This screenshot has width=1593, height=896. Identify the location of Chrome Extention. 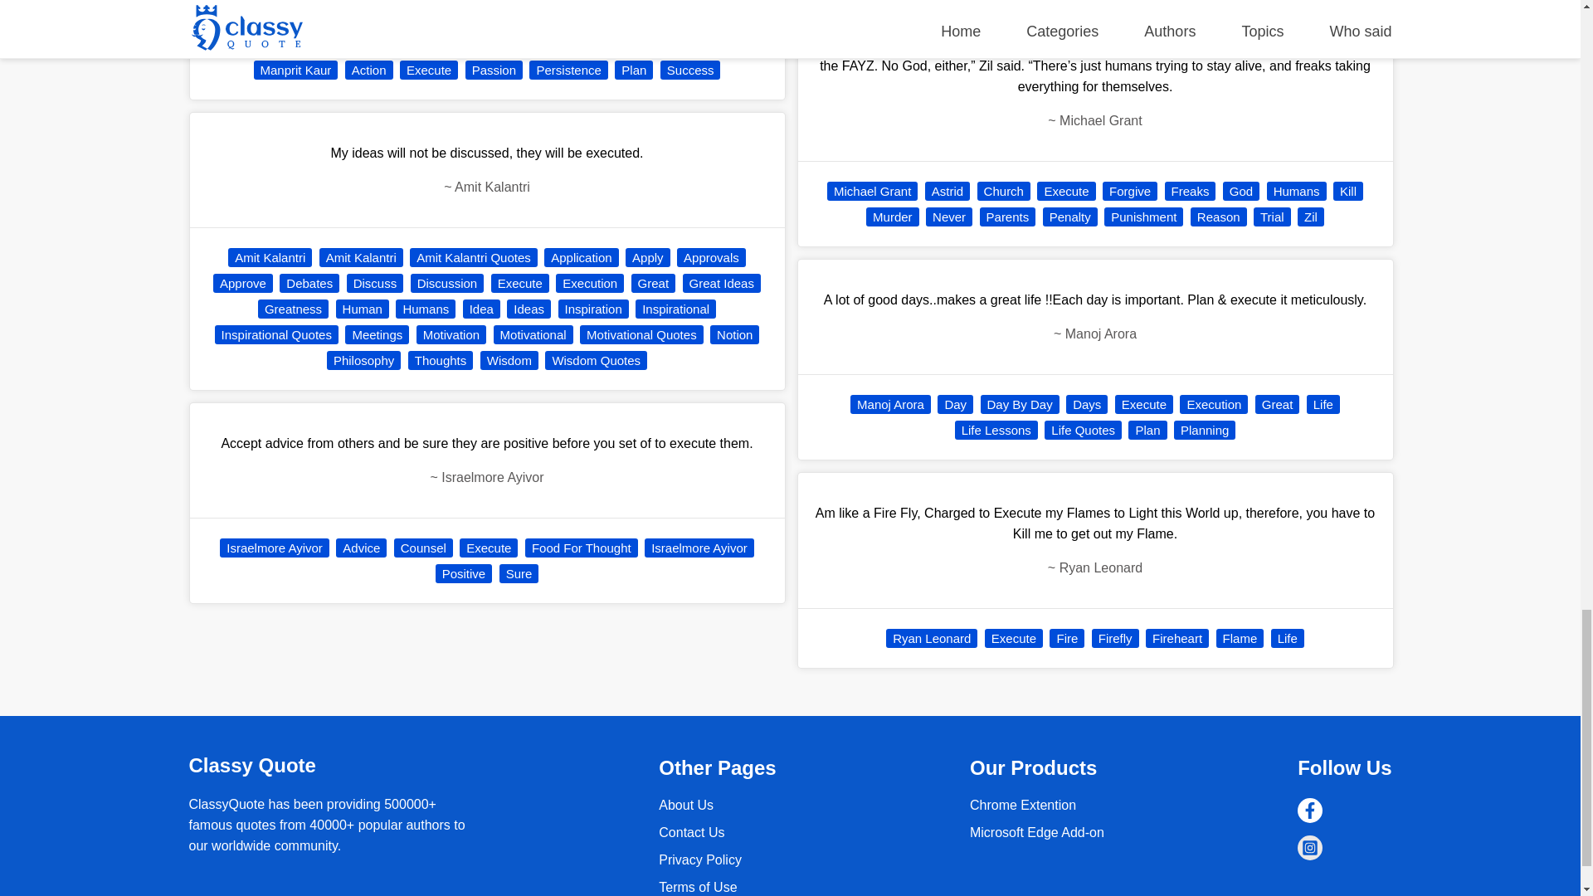
(1037, 831).